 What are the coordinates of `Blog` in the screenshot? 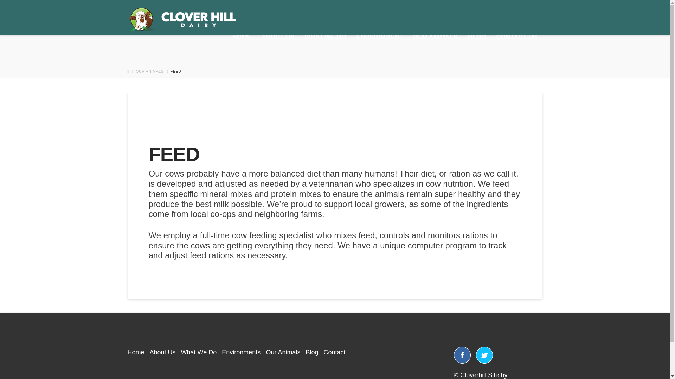 It's located at (311, 352).